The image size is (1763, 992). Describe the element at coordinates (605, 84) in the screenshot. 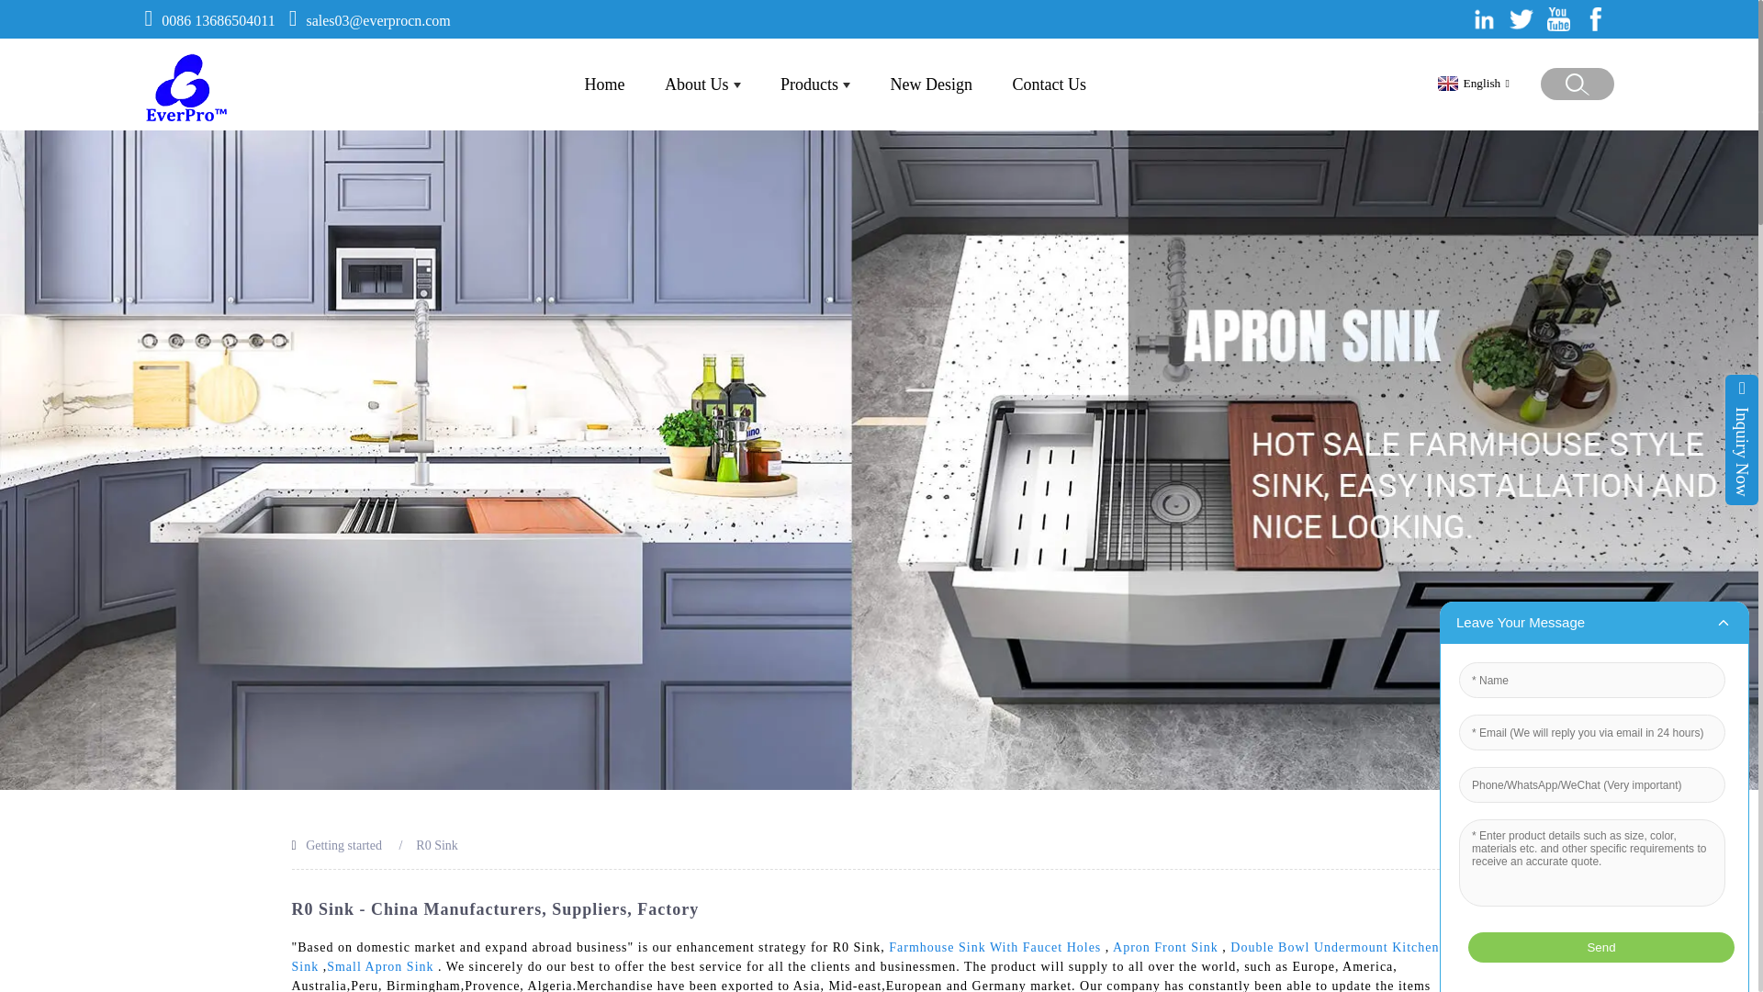

I see `Home` at that location.